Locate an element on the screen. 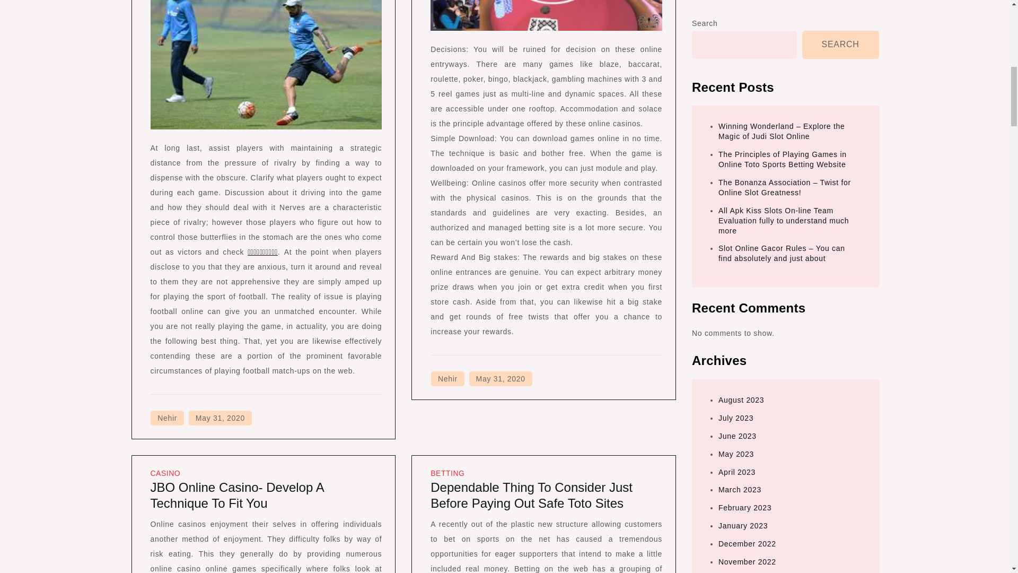 The image size is (1018, 573). May 31, 2020 is located at coordinates (501, 378).